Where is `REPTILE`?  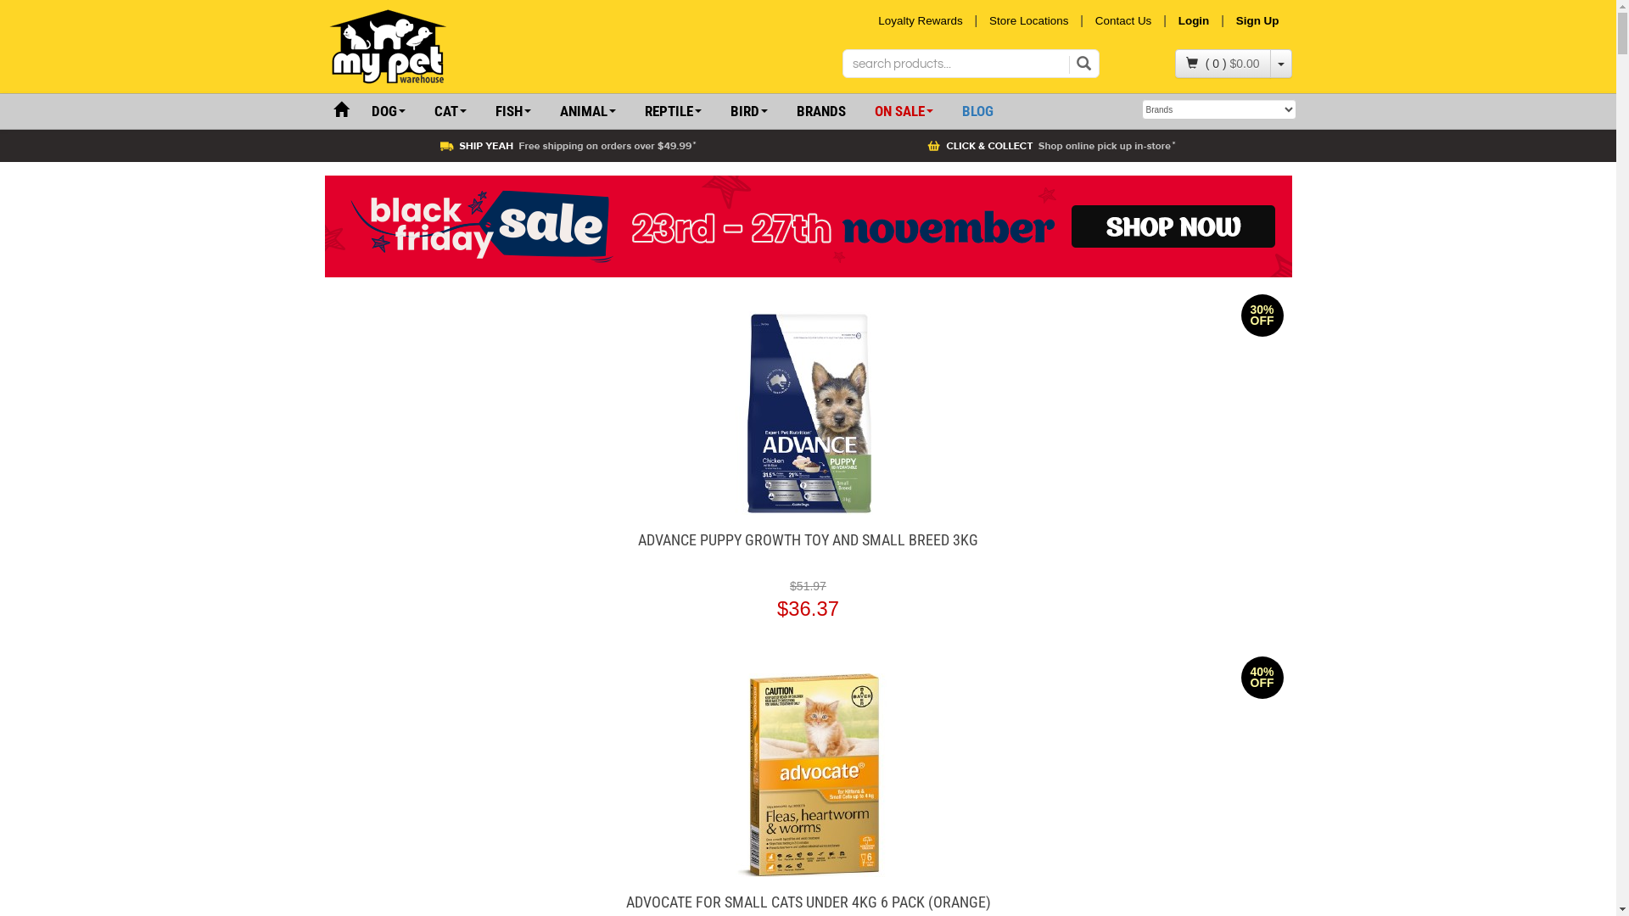
REPTILE is located at coordinates (672, 112).